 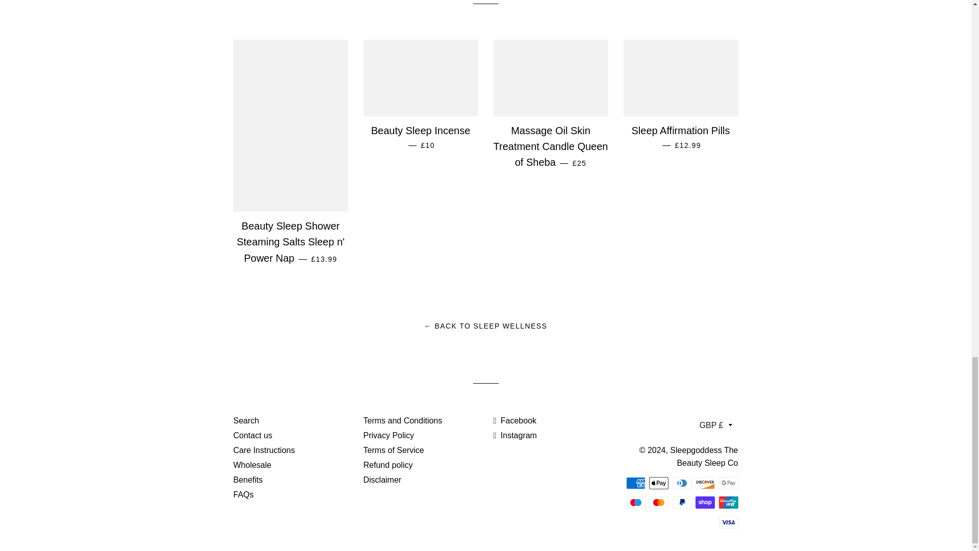 I want to click on Diners Club, so click(x=681, y=483).